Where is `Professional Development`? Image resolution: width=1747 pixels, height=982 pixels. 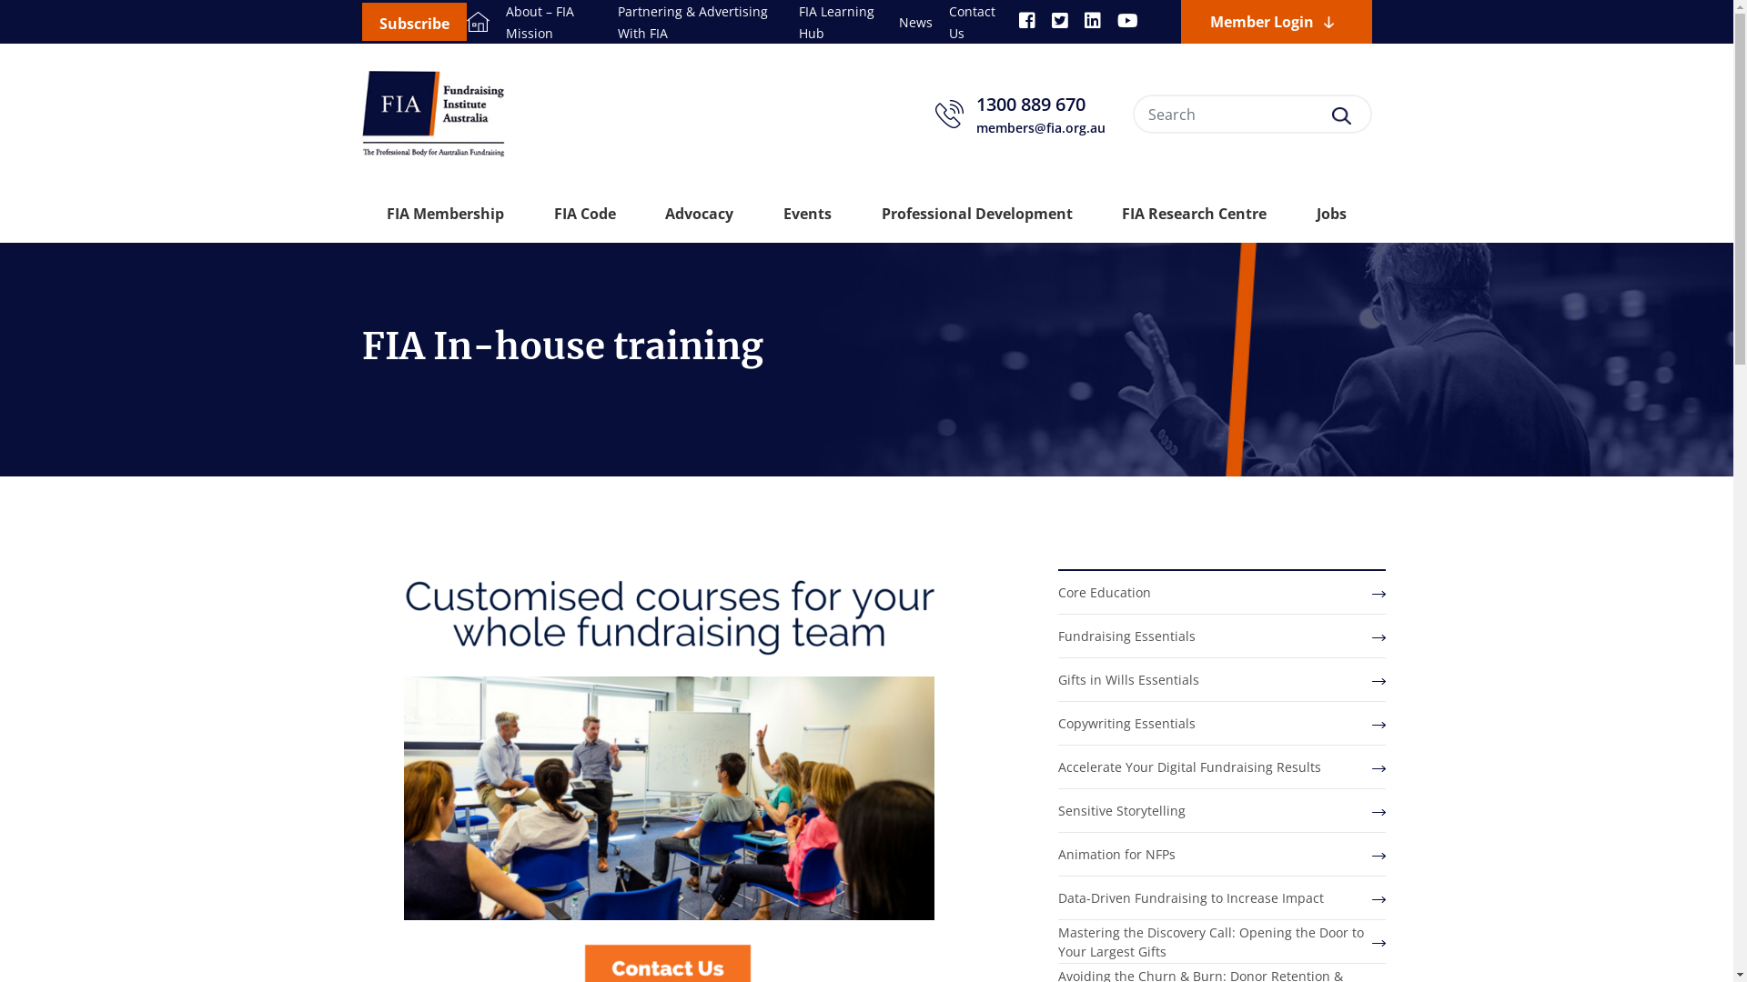 Professional Development is located at coordinates (977, 214).